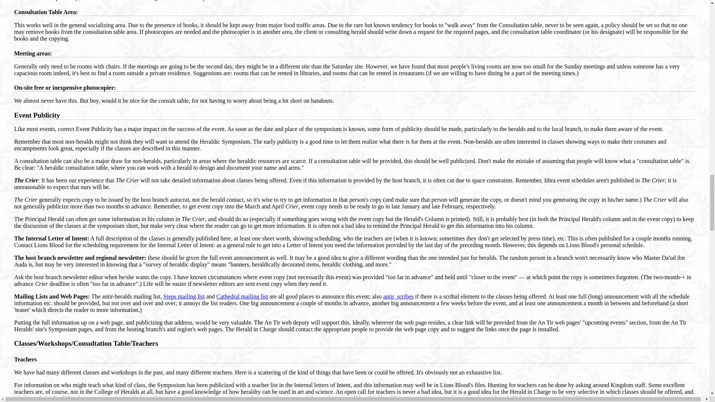 The height and width of the screenshot is (402, 715). I want to click on Cathedral mailing list, so click(242, 296).